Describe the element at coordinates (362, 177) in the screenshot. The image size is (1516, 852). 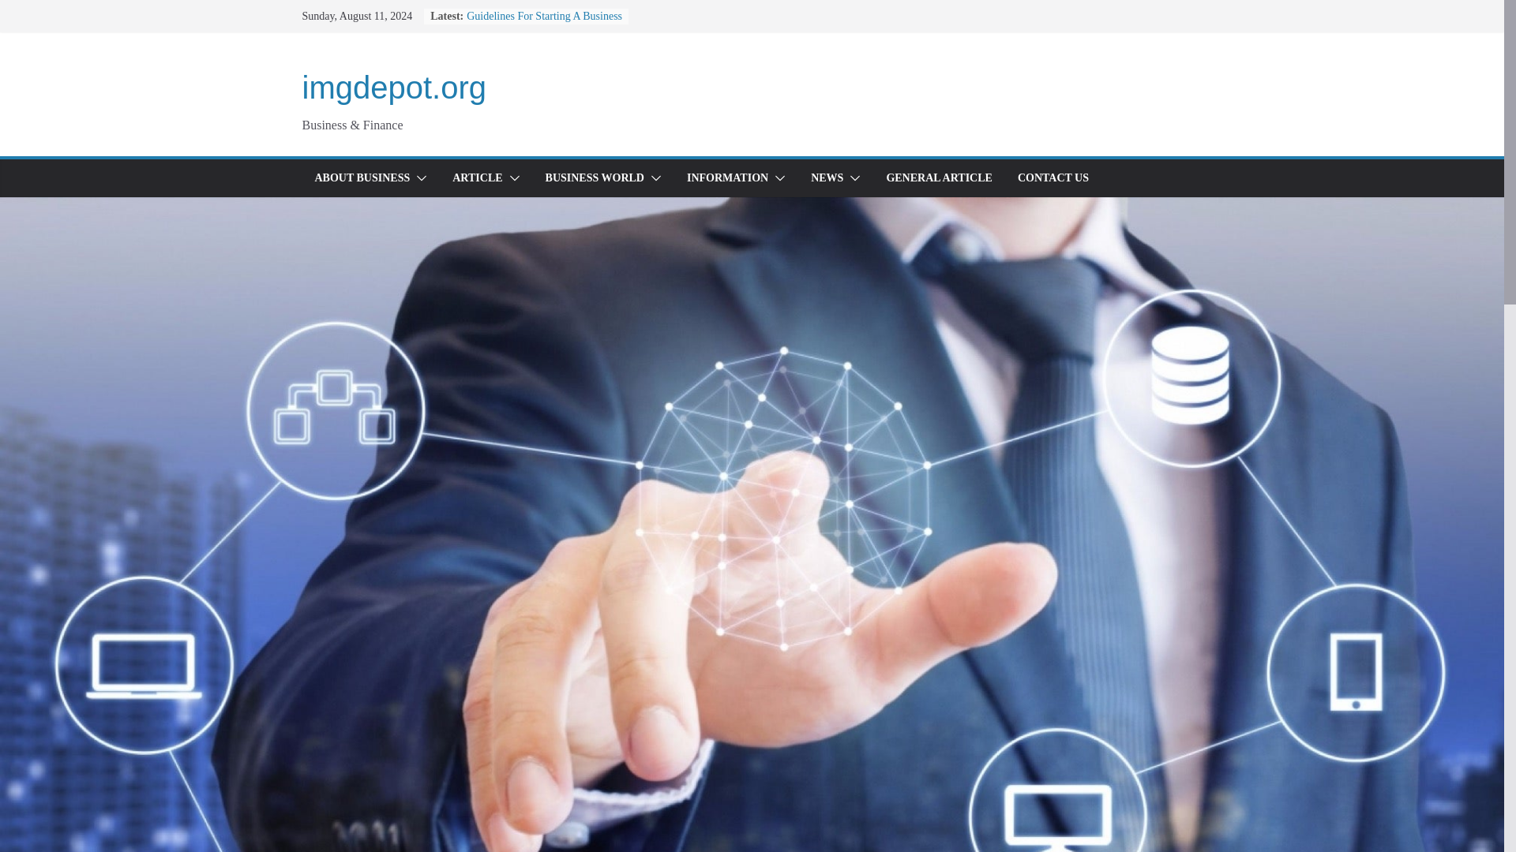
I see `ABOUT BUSINESS` at that location.